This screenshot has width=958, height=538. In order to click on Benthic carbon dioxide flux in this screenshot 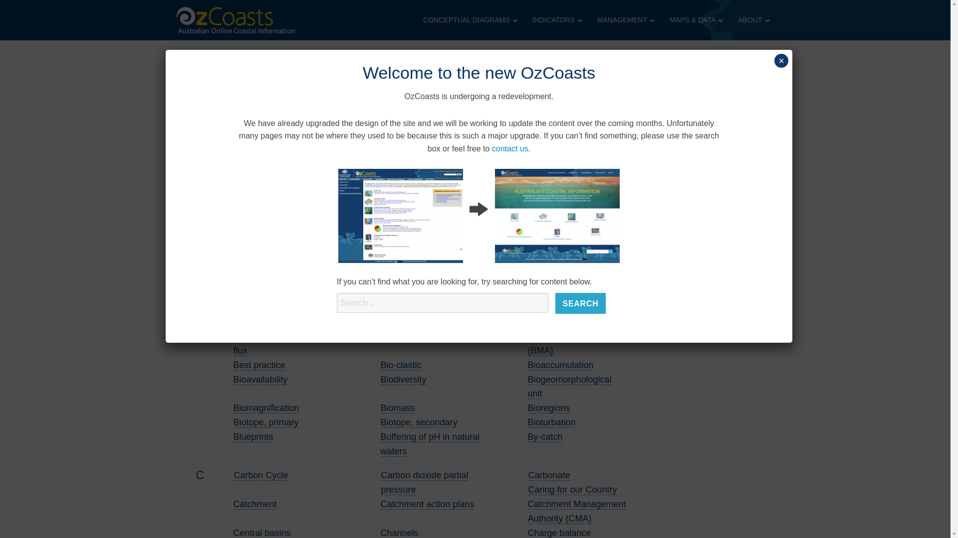, I will do `click(279, 344)`.